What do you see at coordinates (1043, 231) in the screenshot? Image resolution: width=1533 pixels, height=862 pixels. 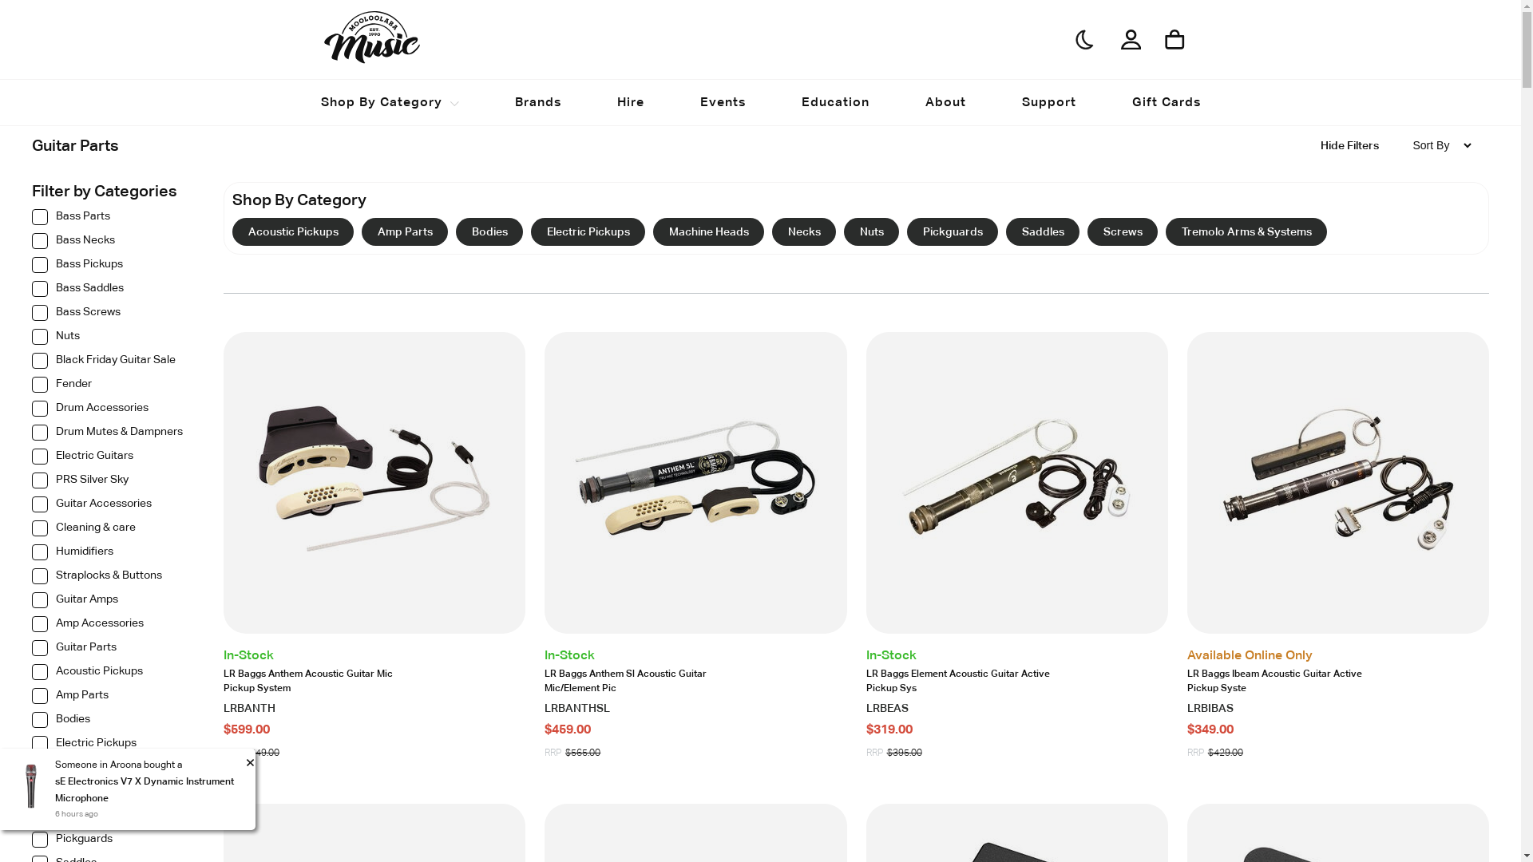 I see `Saddles` at bounding box center [1043, 231].